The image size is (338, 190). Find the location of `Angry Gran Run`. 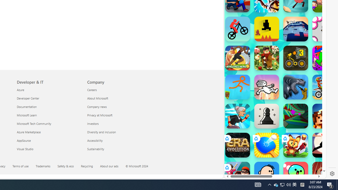

Angry Gran Run is located at coordinates (238, 116).